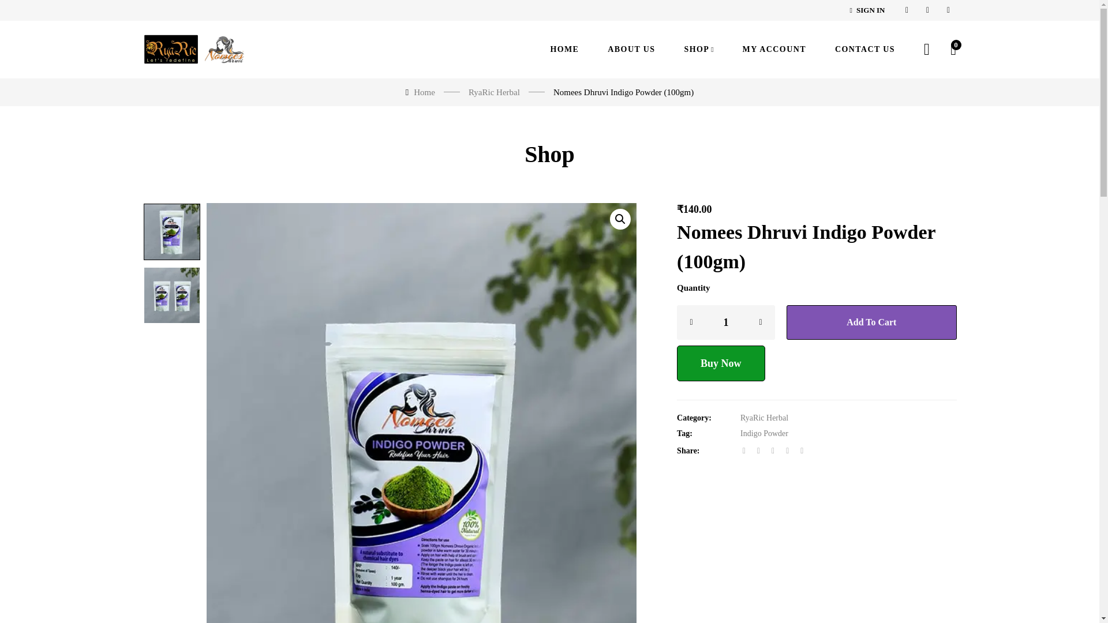 The width and height of the screenshot is (1108, 623). I want to click on CONTACT US, so click(865, 50).